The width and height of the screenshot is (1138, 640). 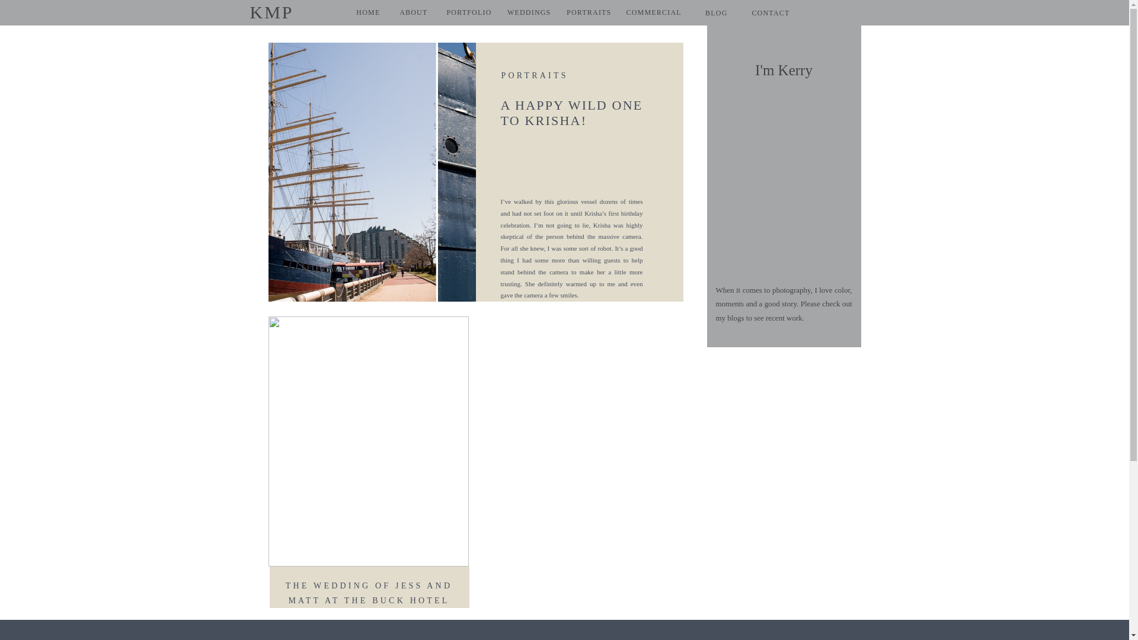 What do you see at coordinates (710, 13) in the screenshot?
I see `BLOG` at bounding box center [710, 13].